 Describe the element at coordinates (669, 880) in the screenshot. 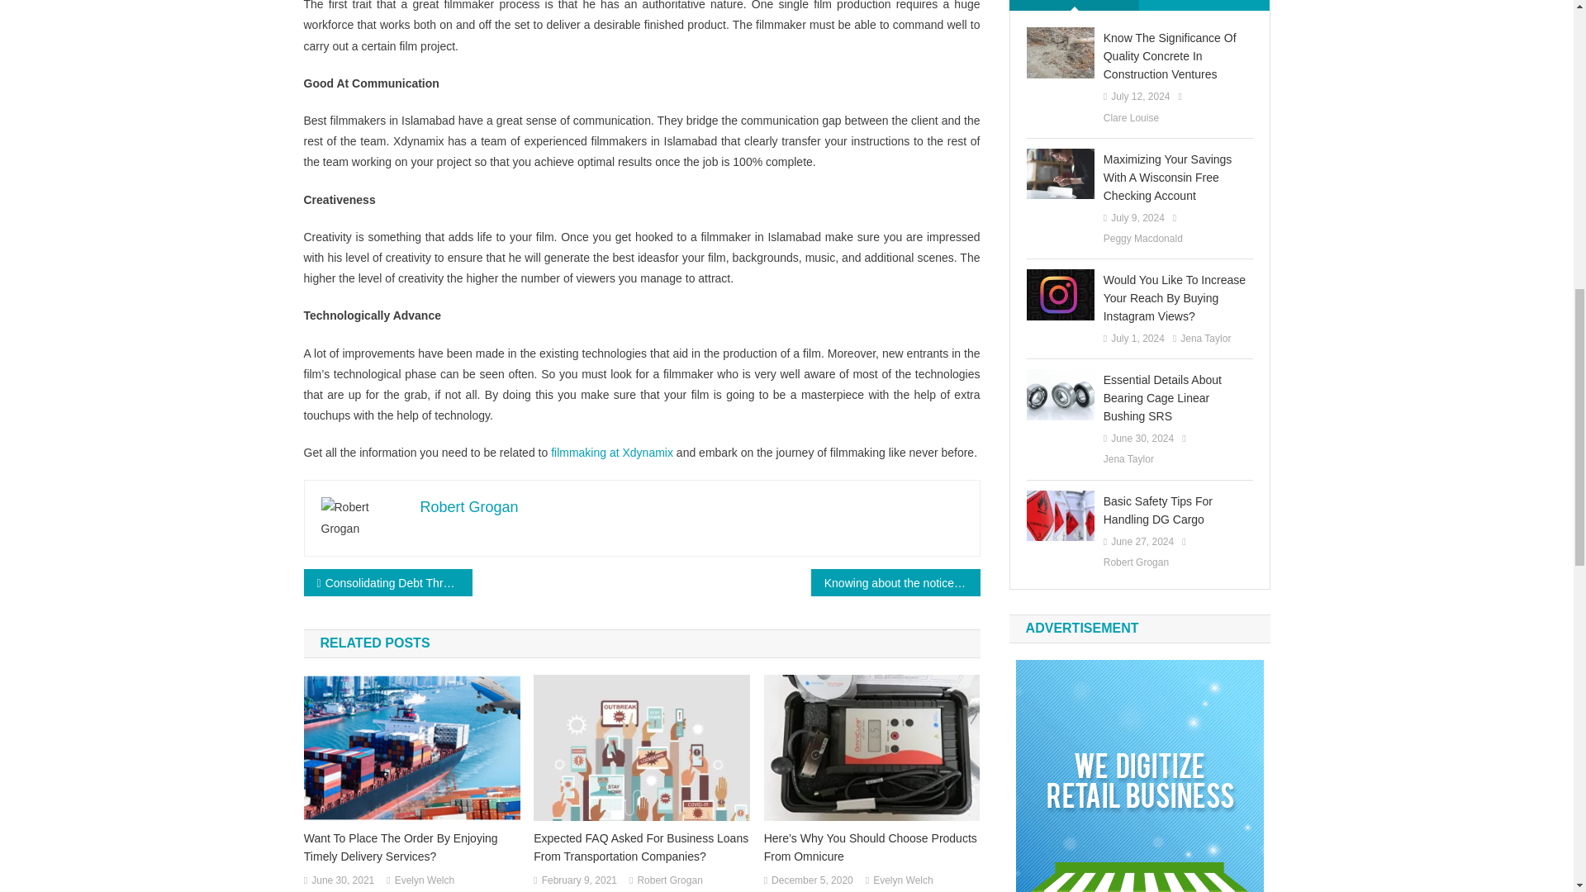

I see `Robert Grogan` at that location.